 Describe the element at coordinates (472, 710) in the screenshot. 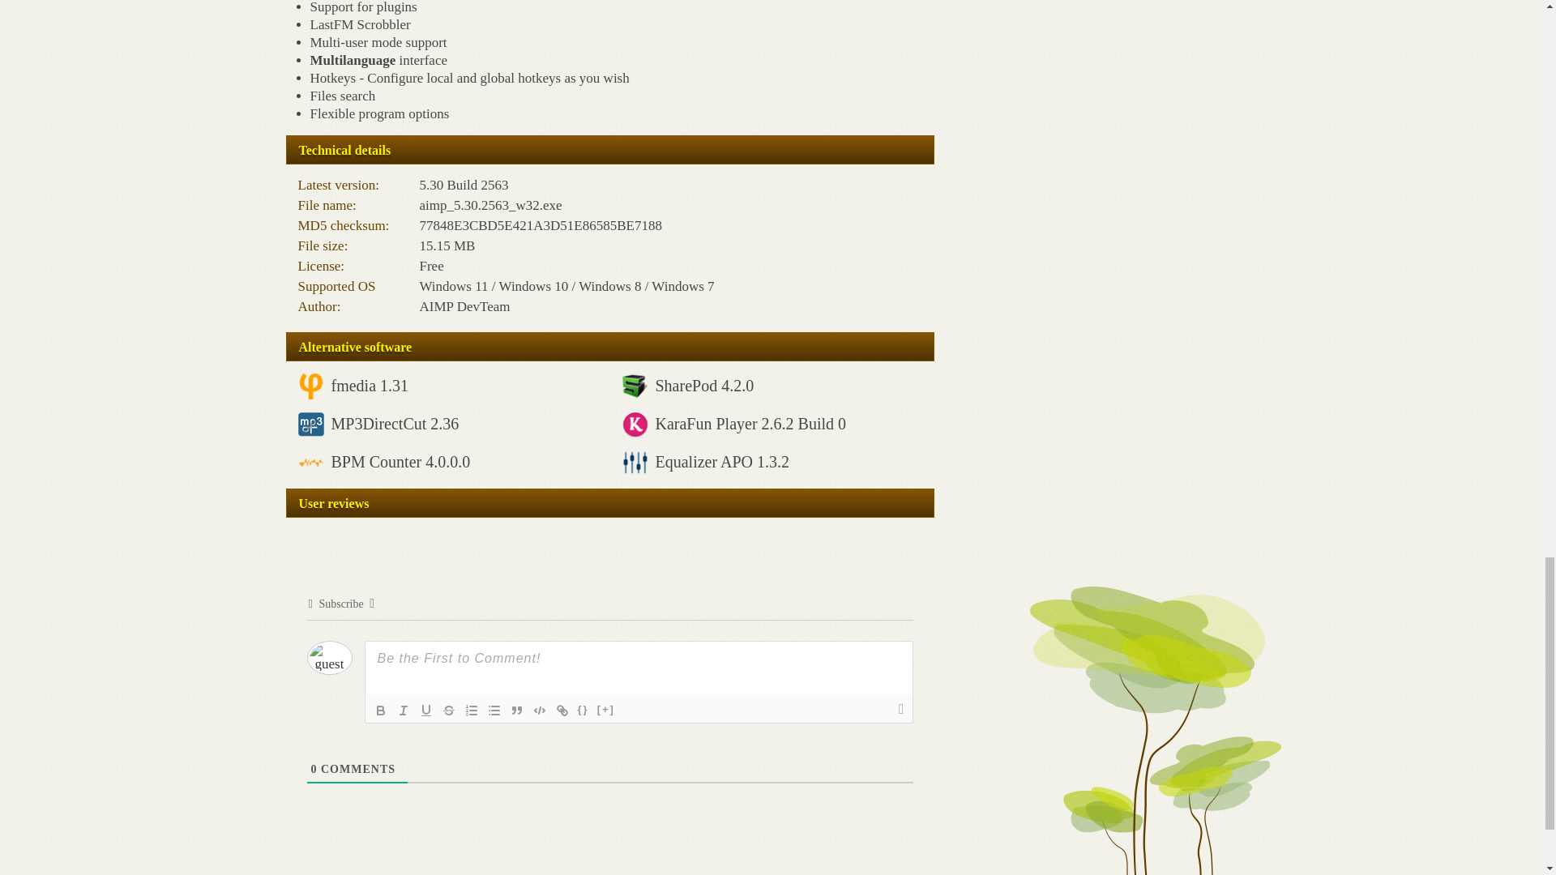

I see `Ordered List` at that location.